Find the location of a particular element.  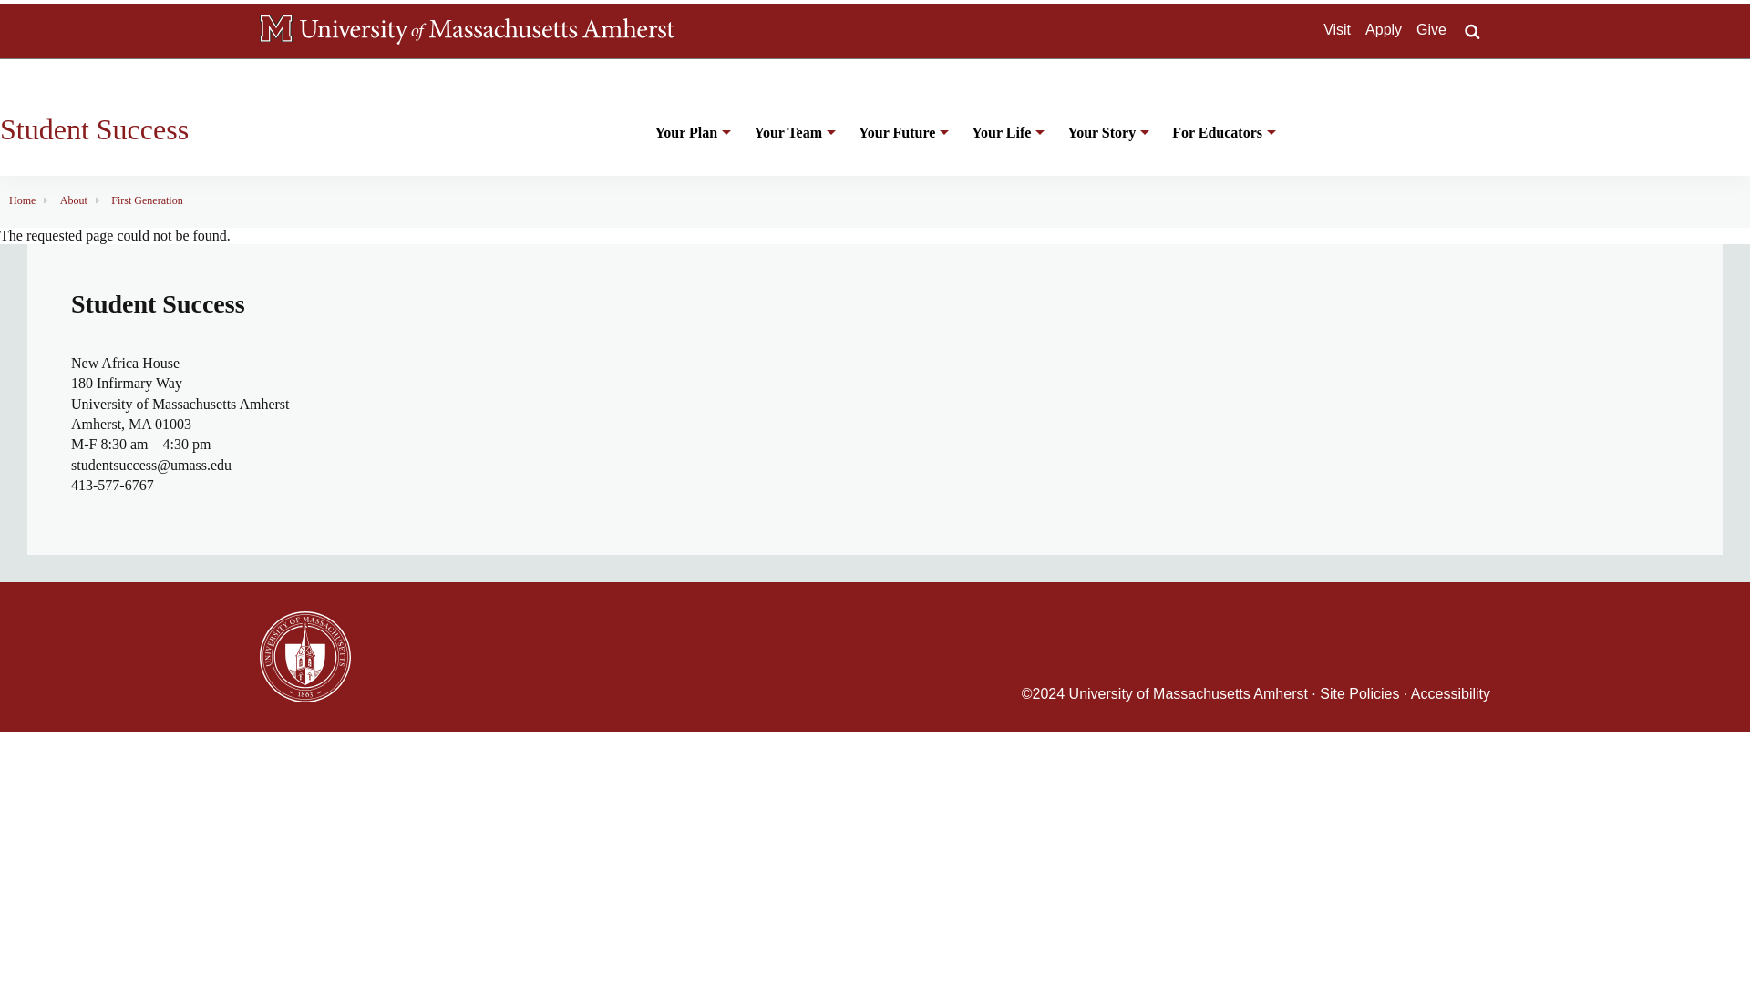

UMass Collegiate M is located at coordinates (275, 31).